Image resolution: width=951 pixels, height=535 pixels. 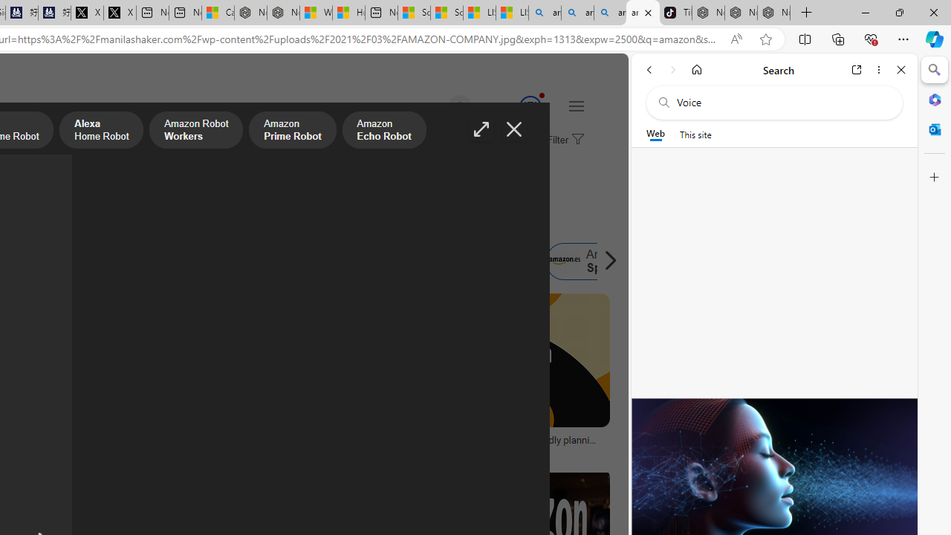 What do you see at coordinates (675, 13) in the screenshot?
I see `TikTok` at bounding box center [675, 13].